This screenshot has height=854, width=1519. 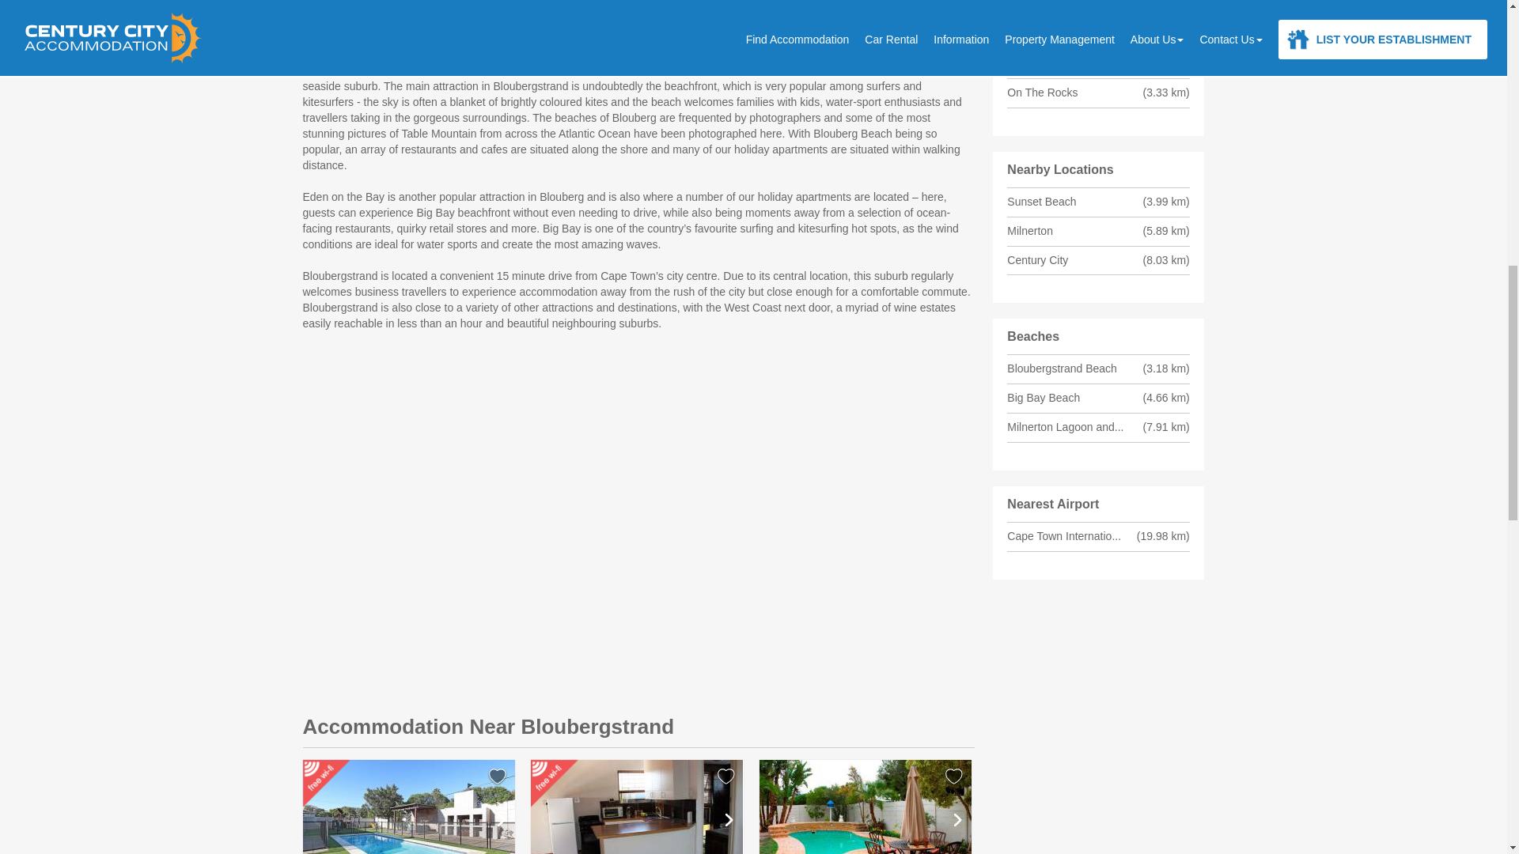 I want to click on add to favourites, so click(x=954, y=776).